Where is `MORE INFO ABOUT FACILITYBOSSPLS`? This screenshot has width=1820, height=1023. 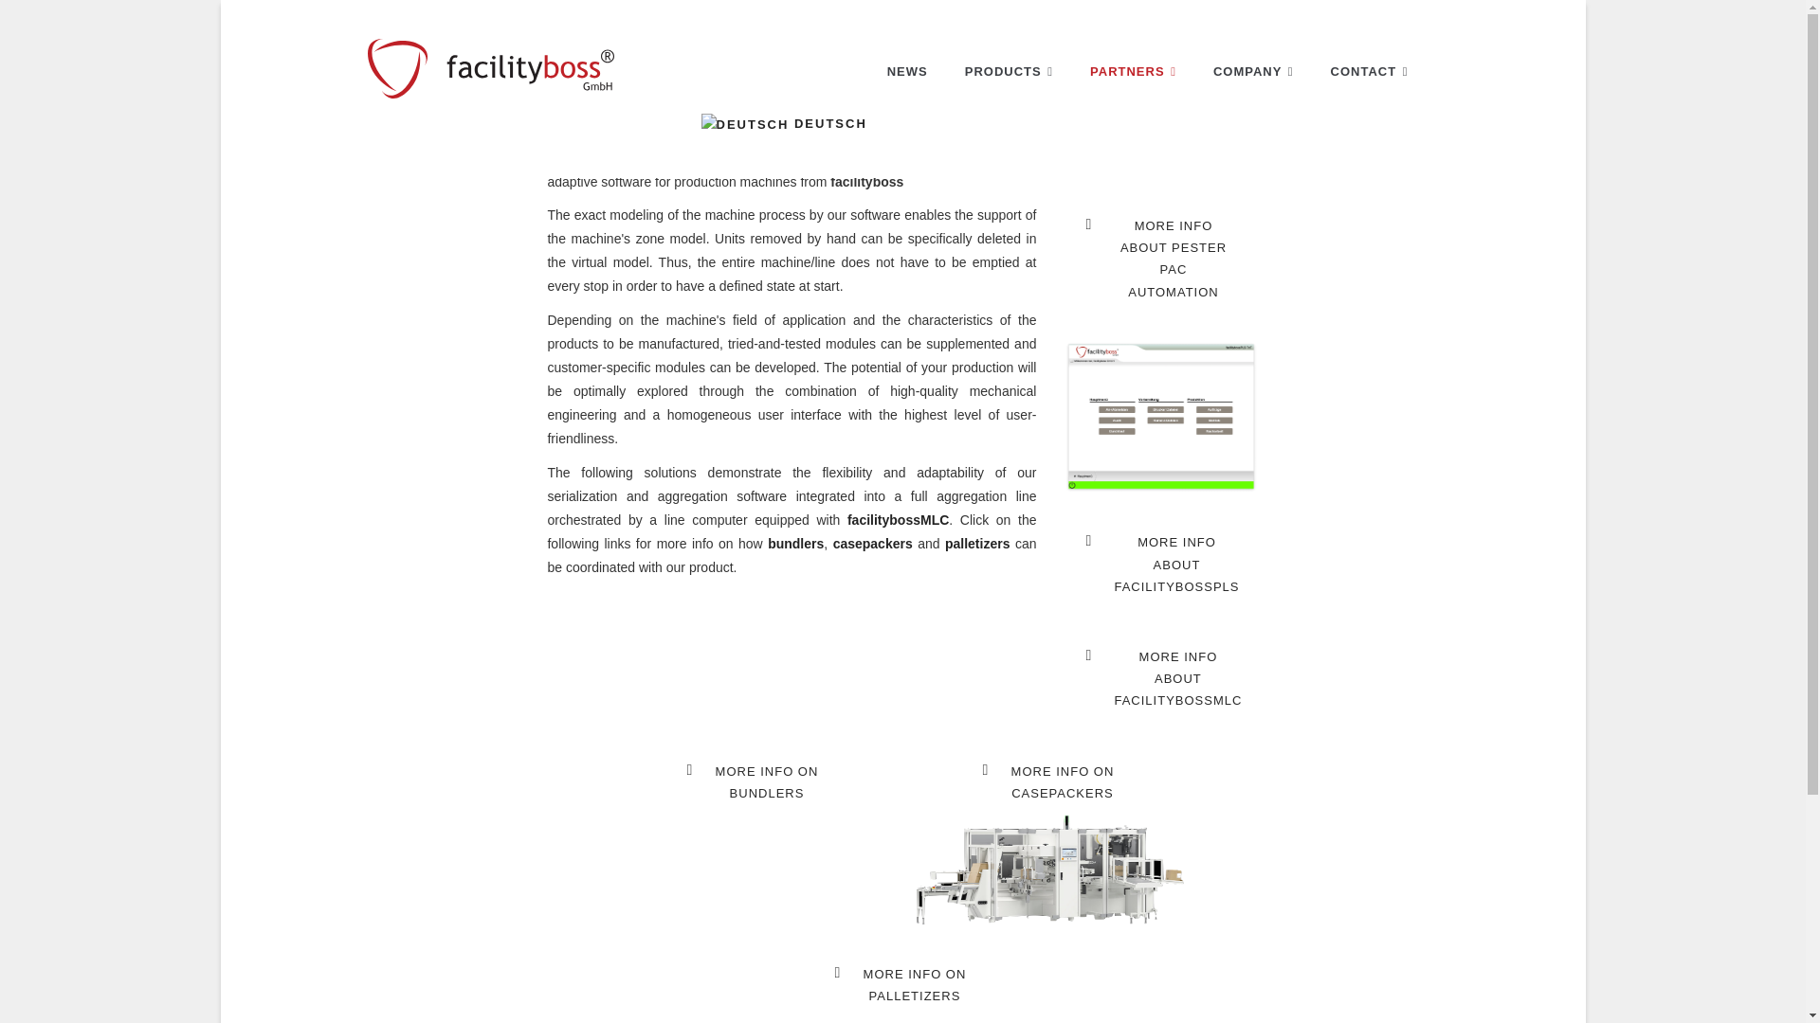 MORE INFO ABOUT FACILITYBOSSPLS is located at coordinates (1164, 565).